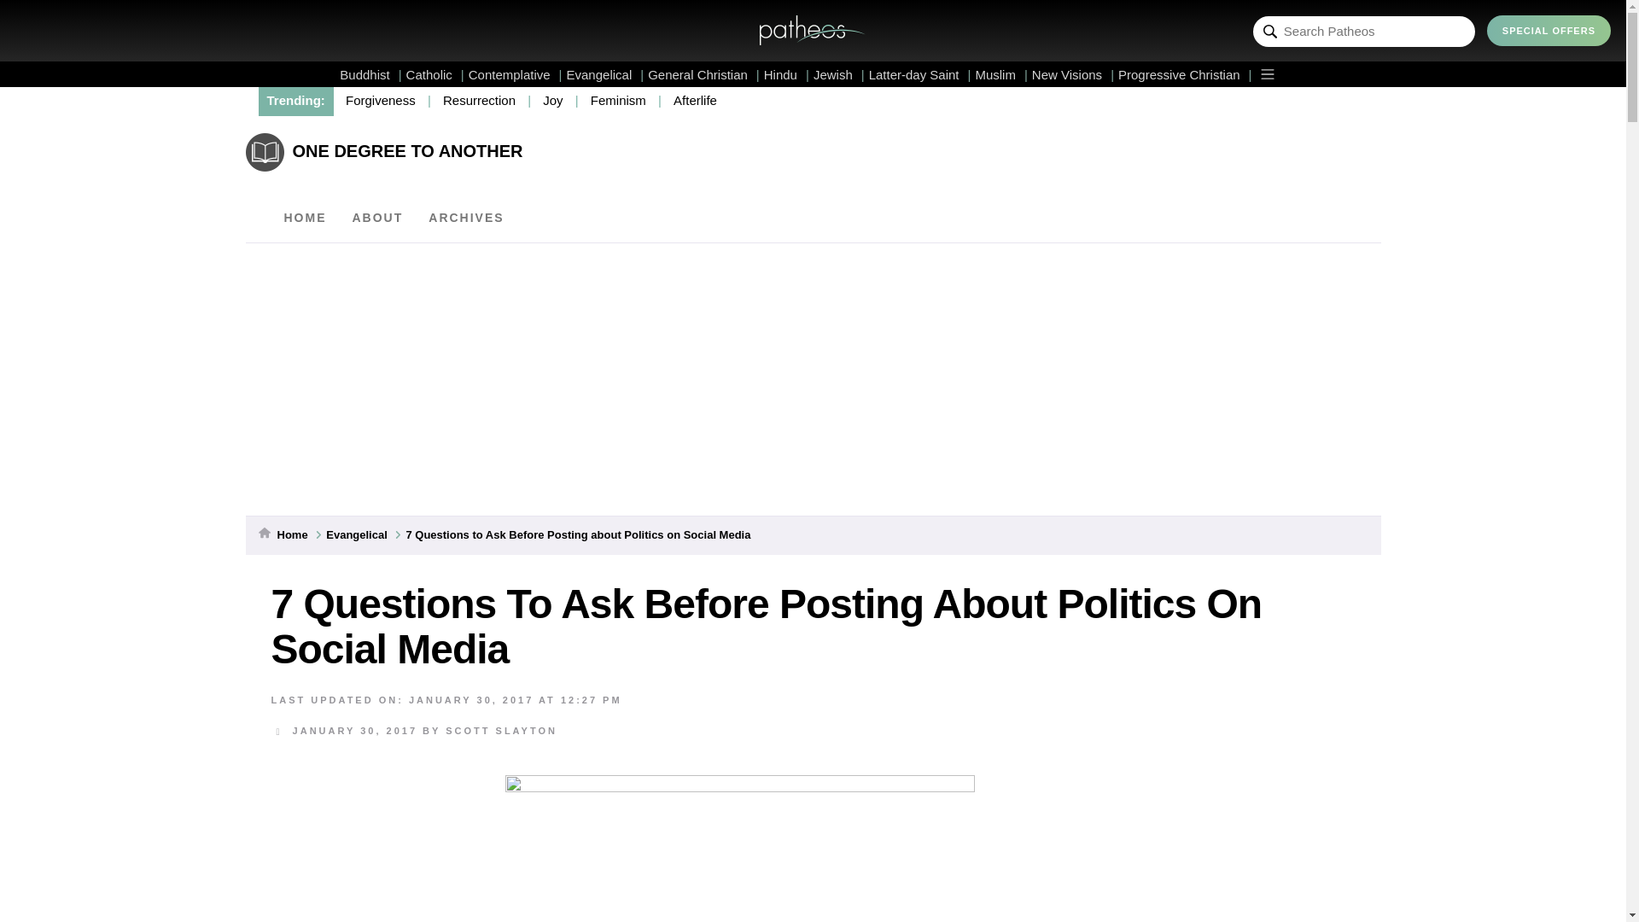  I want to click on Hindu, so click(786, 74).